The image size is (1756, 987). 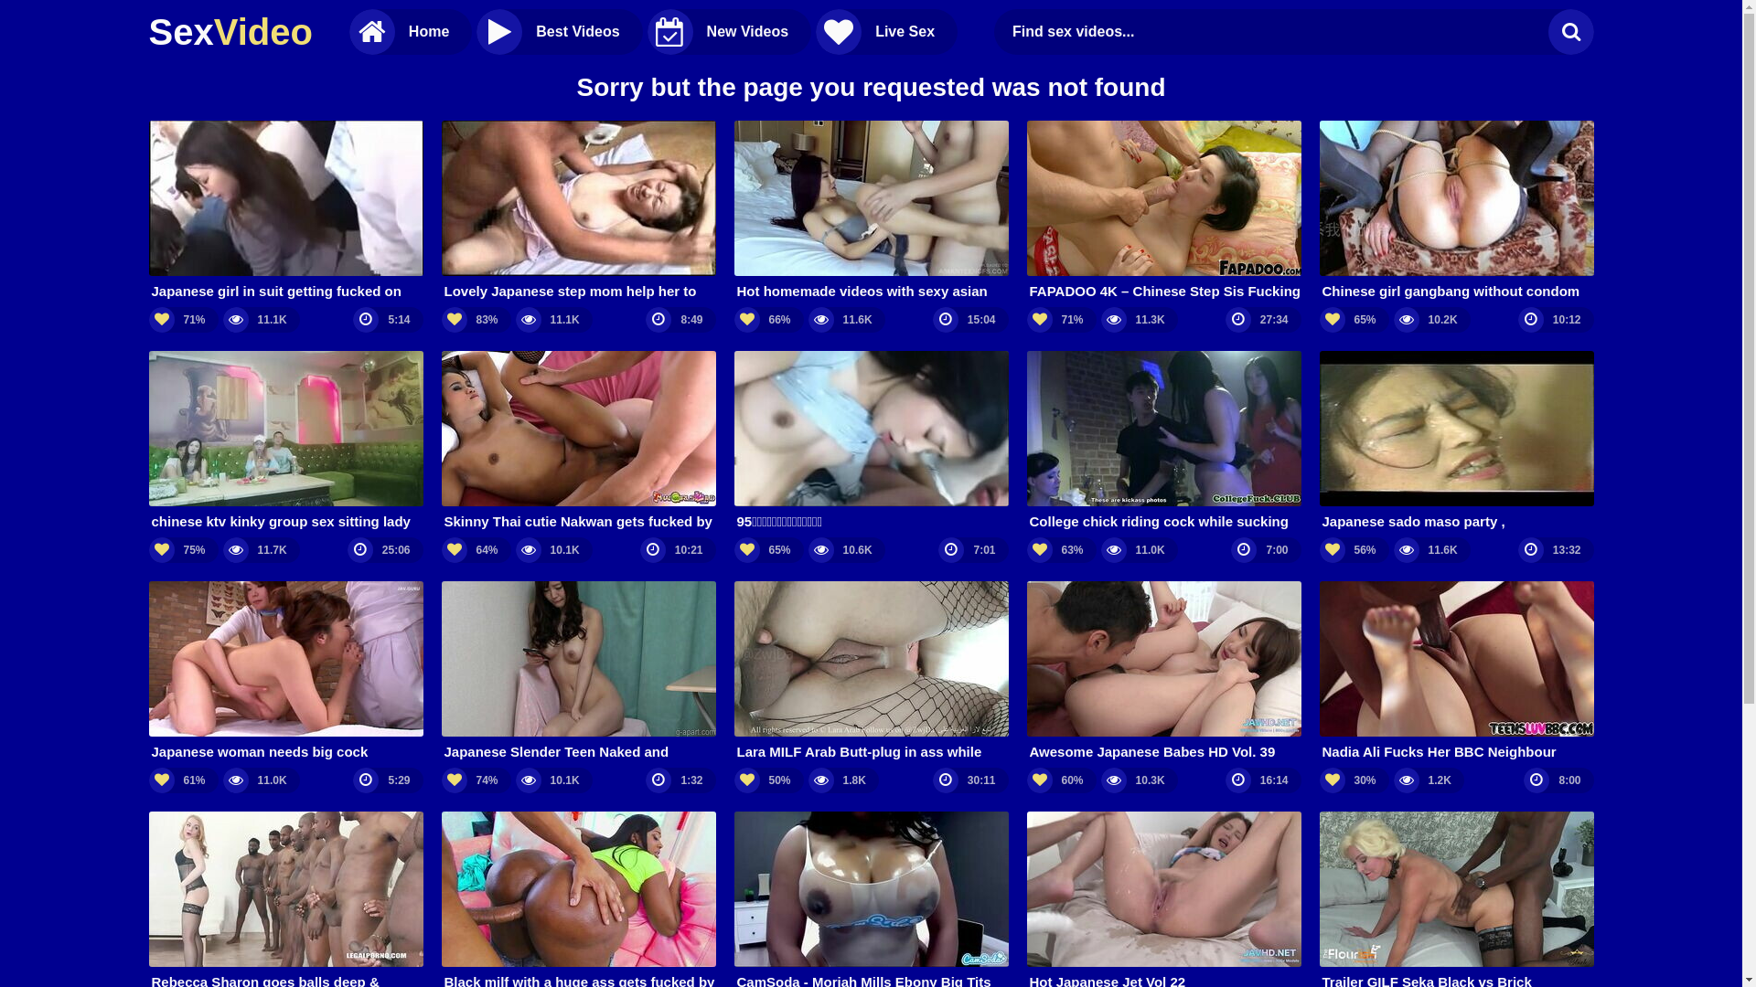 What do you see at coordinates (578, 671) in the screenshot?
I see `Japanese Slender Teen Naked and Beautiful Big Tits` at bounding box center [578, 671].